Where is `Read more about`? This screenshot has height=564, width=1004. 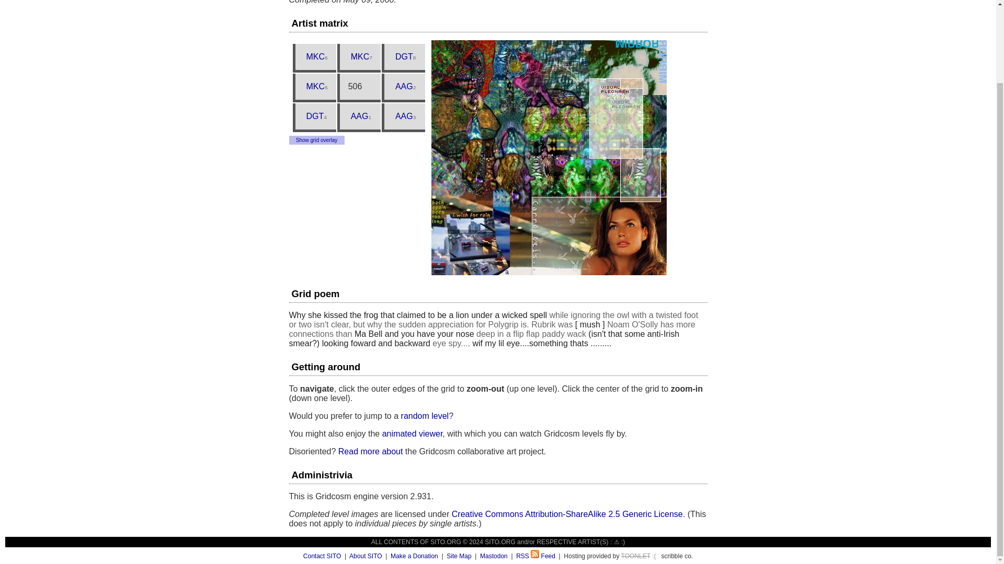 Read more about is located at coordinates (371, 451).